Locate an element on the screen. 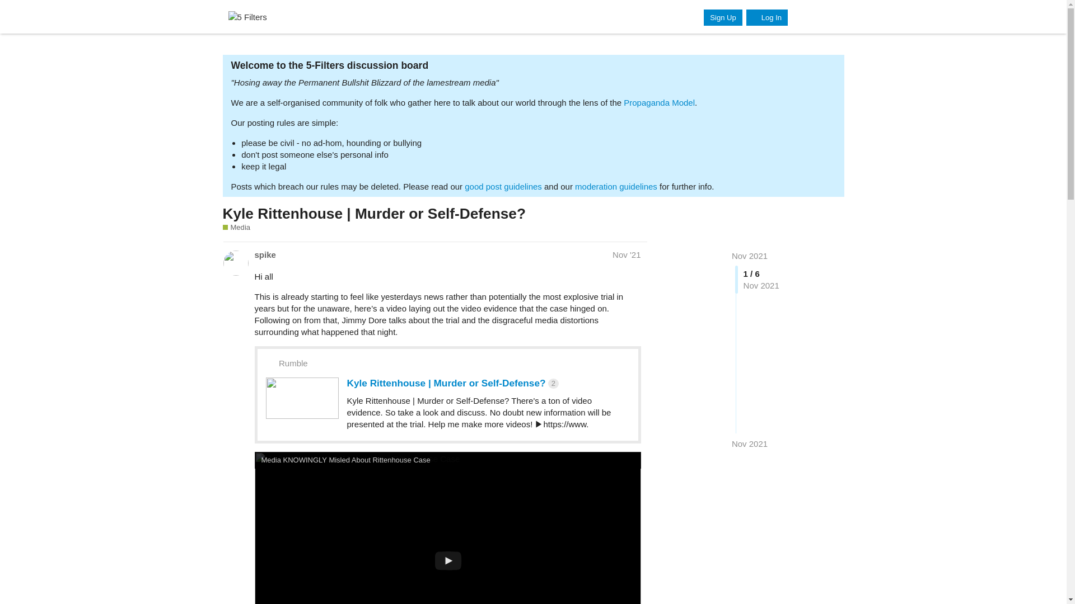 The height and width of the screenshot is (604, 1075). Sign Up is located at coordinates (722, 18).